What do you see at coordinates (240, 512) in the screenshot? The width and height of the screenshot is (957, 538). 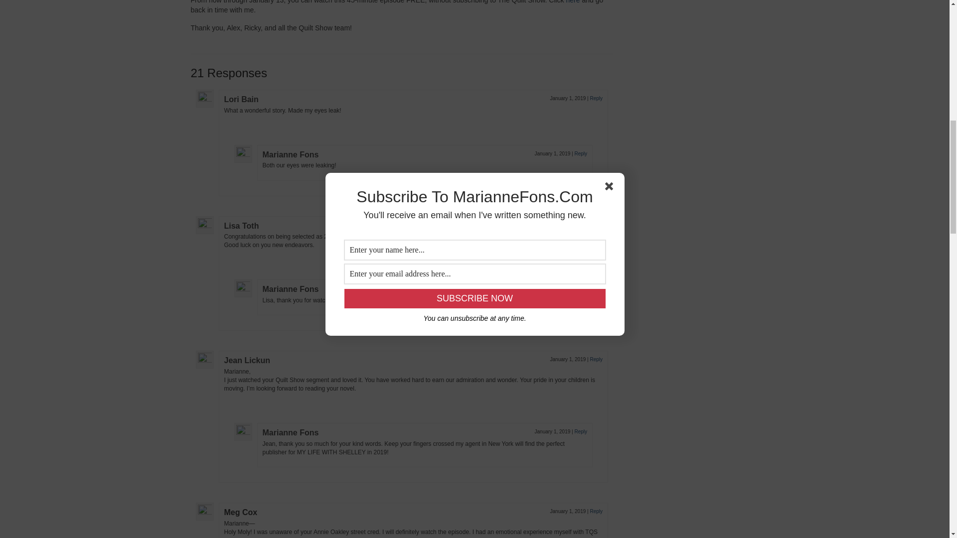 I see `Meg Cox` at bounding box center [240, 512].